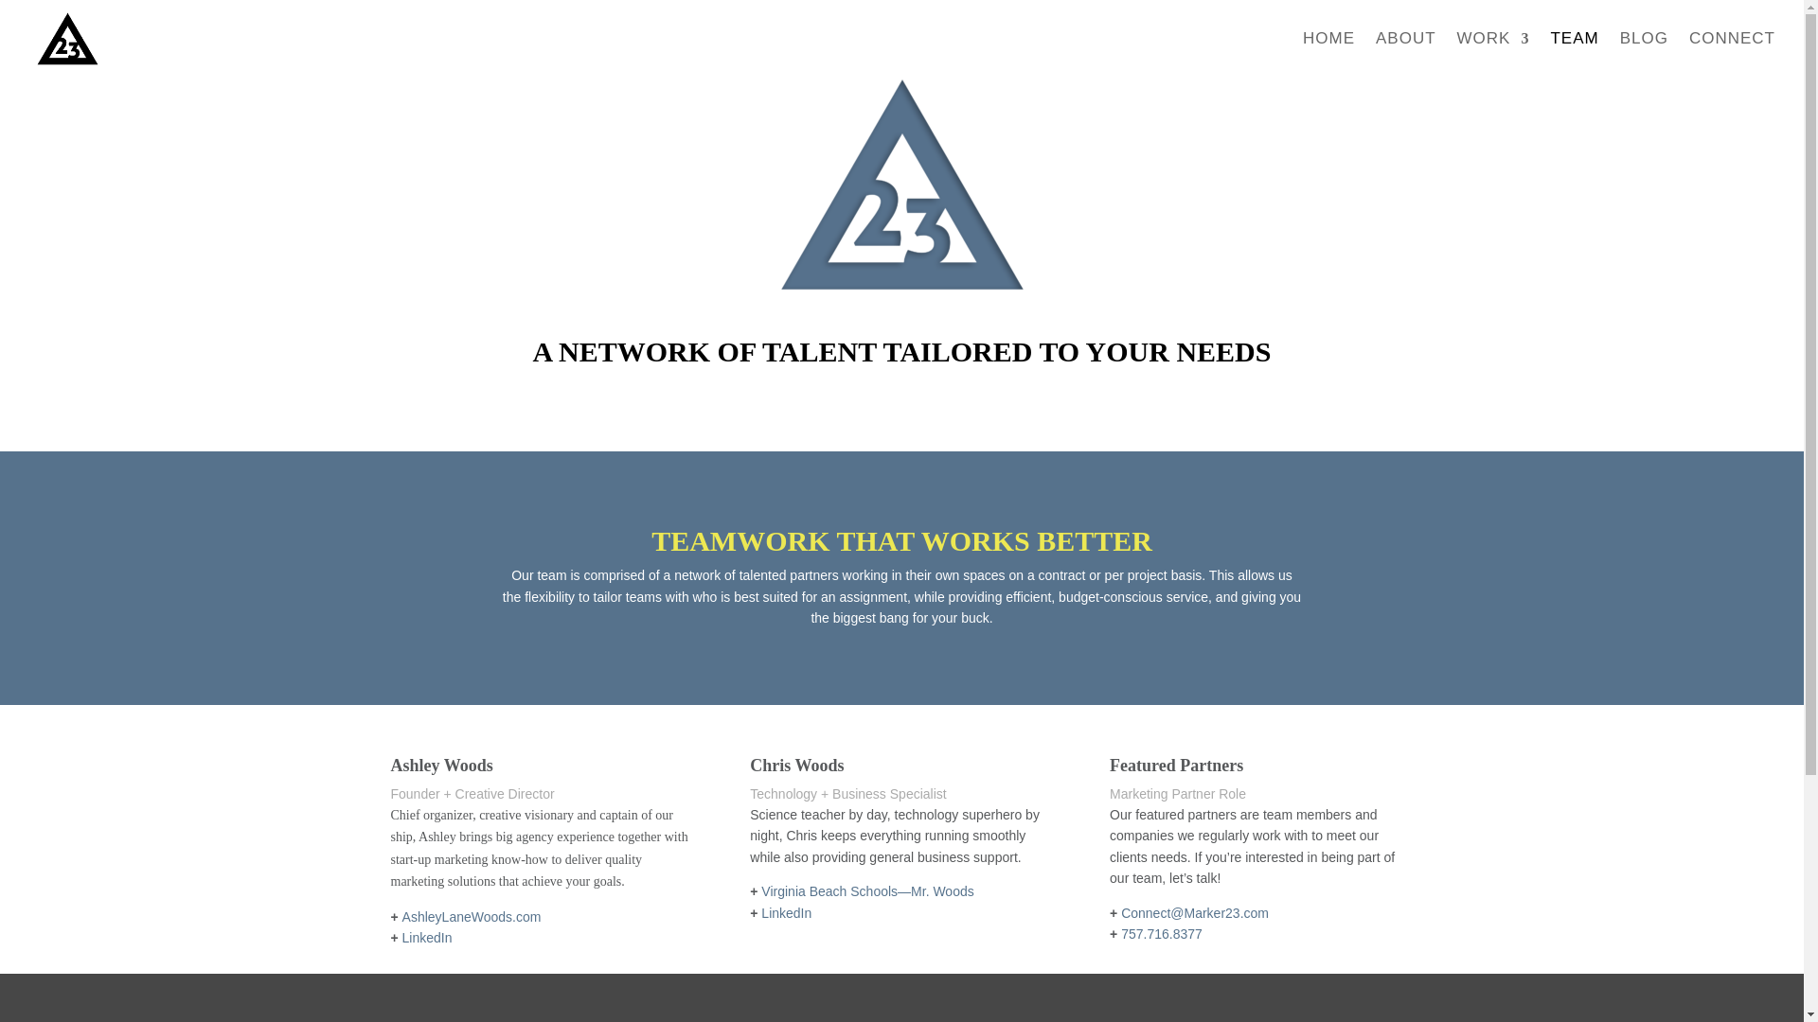  Describe the element at coordinates (427, 937) in the screenshot. I see `LinkedIn` at that location.